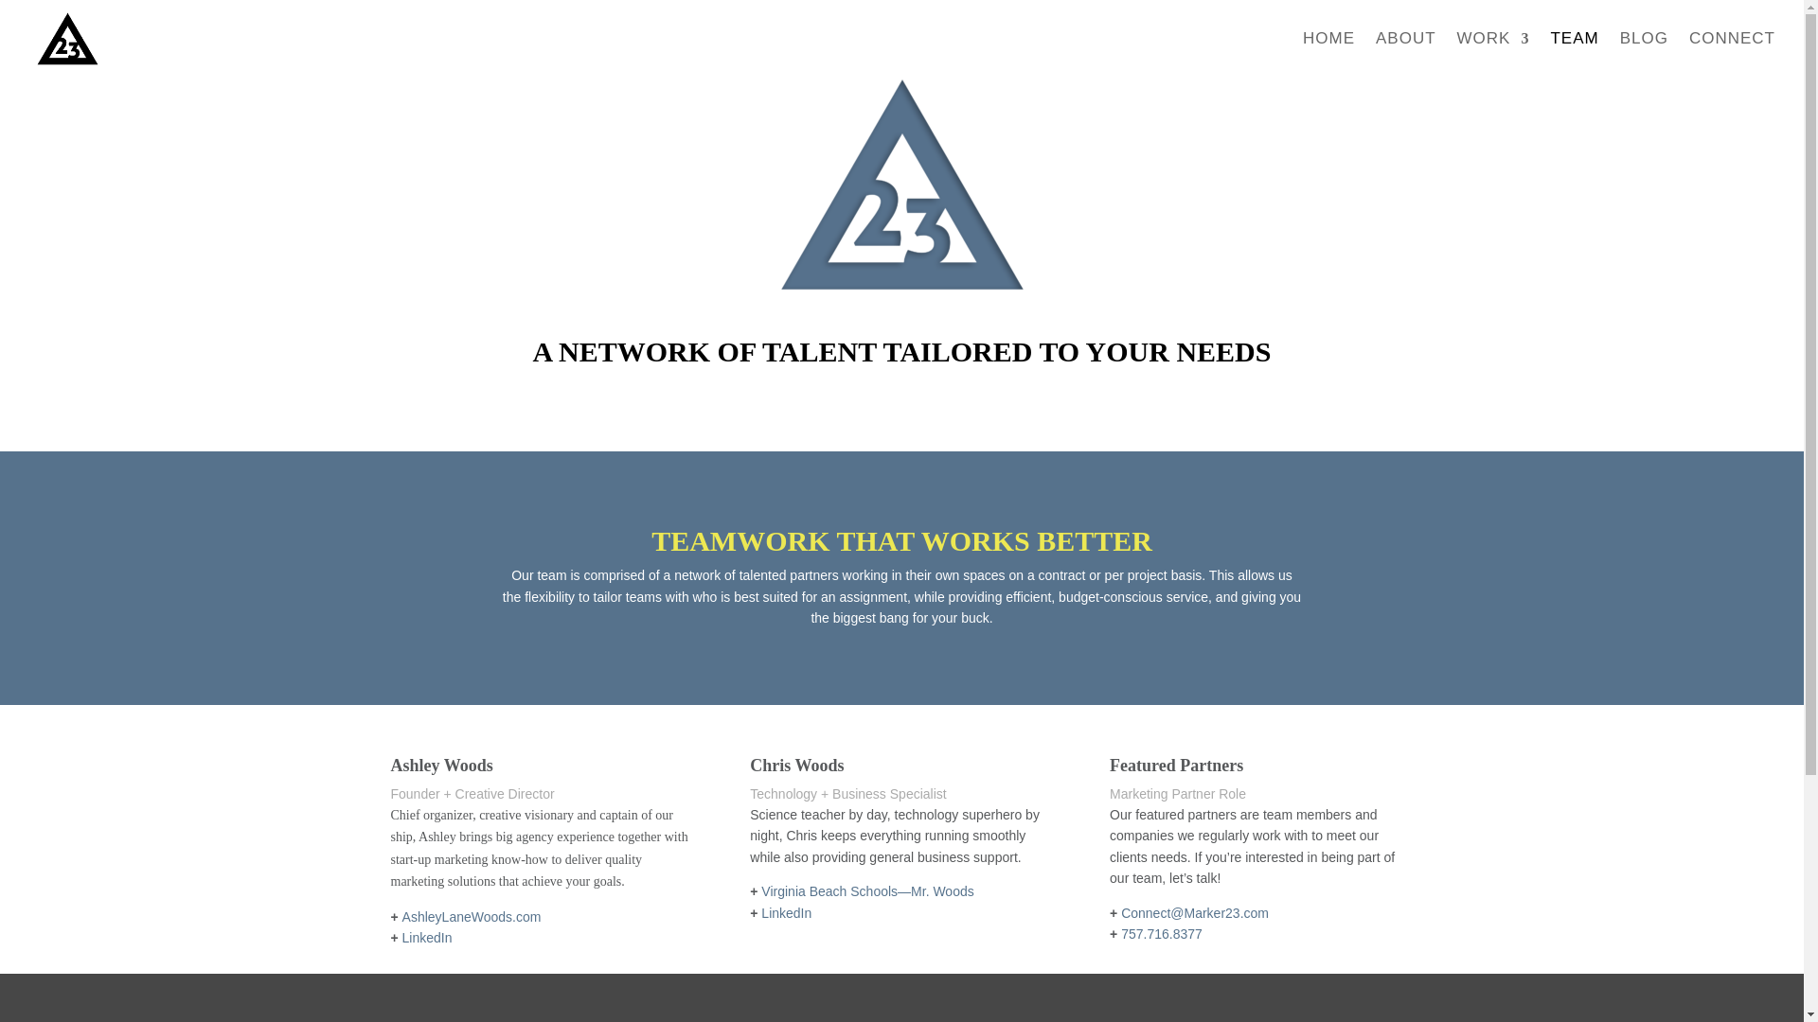  Describe the element at coordinates (427, 937) in the screenshot. I see `LinkedIn` at that location.